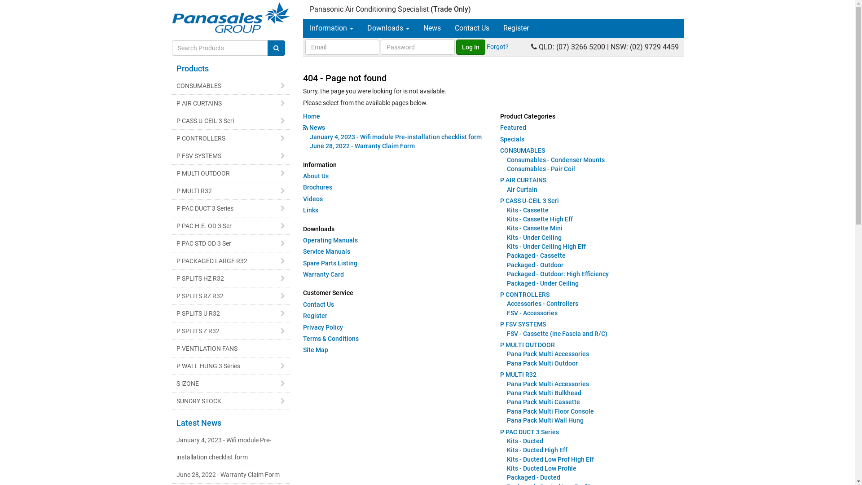 The height and width of the screenshot is (485, 862). I want to click on Home, so click(312, 116).